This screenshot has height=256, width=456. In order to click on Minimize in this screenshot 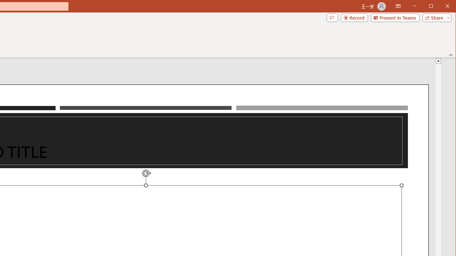, I will do `click(433, 6)`.